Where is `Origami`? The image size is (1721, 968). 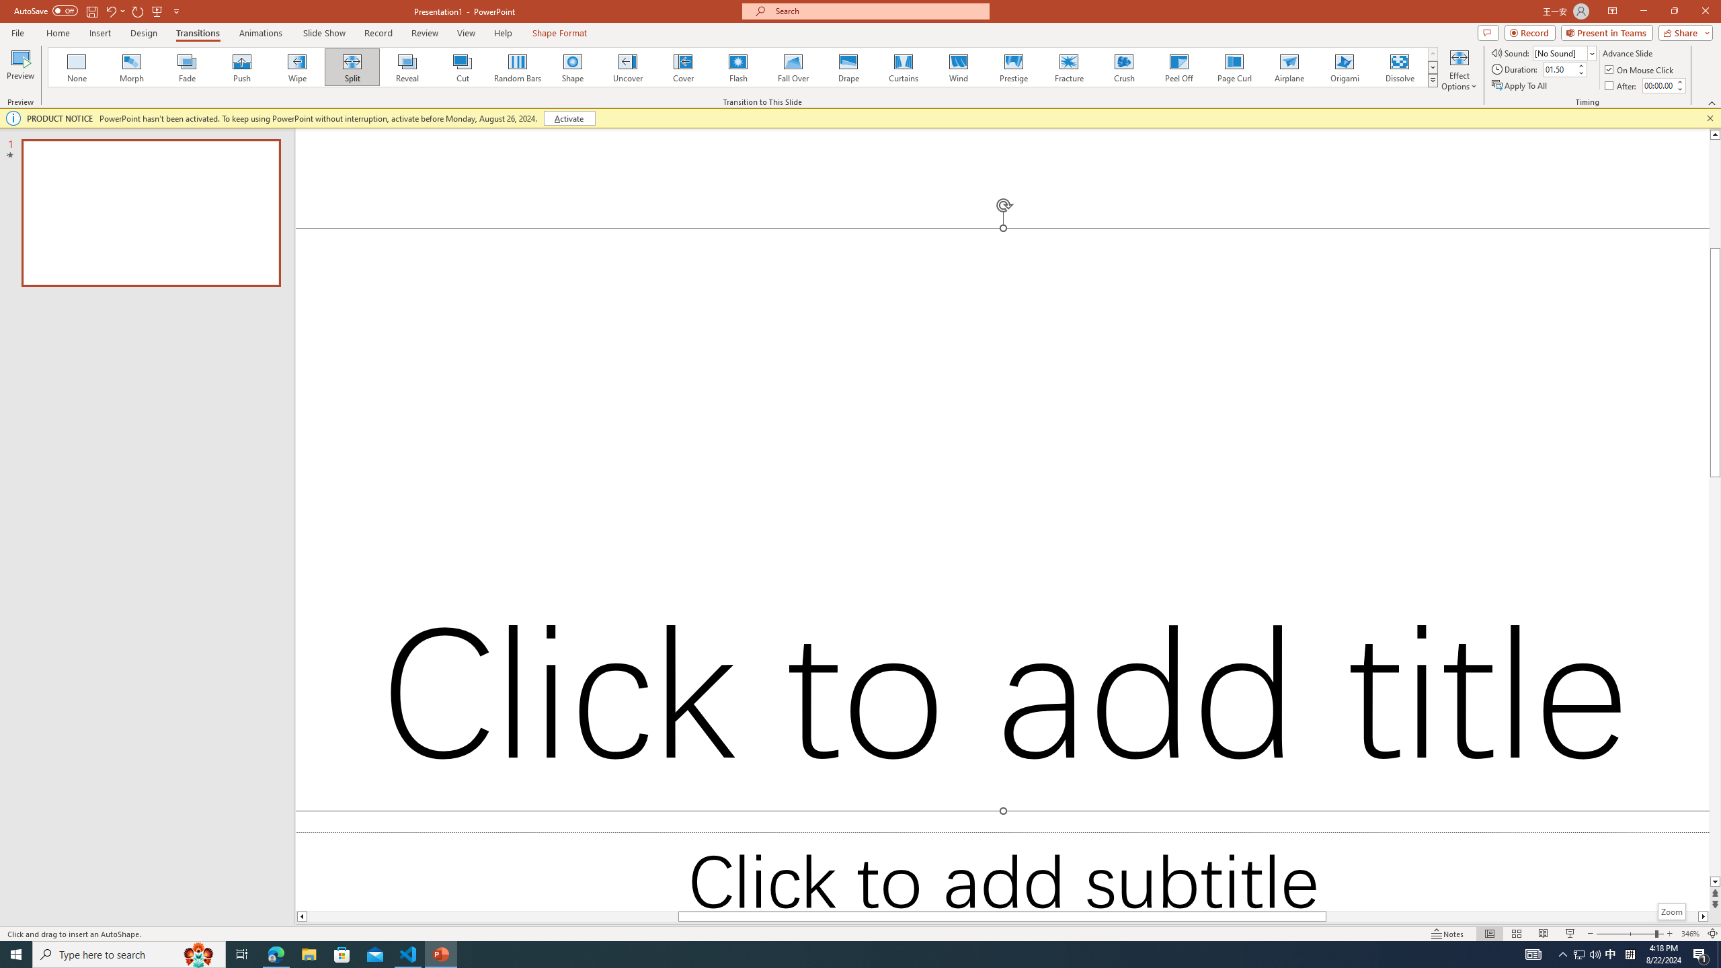
Origami is located at coordinates (1344, 67).